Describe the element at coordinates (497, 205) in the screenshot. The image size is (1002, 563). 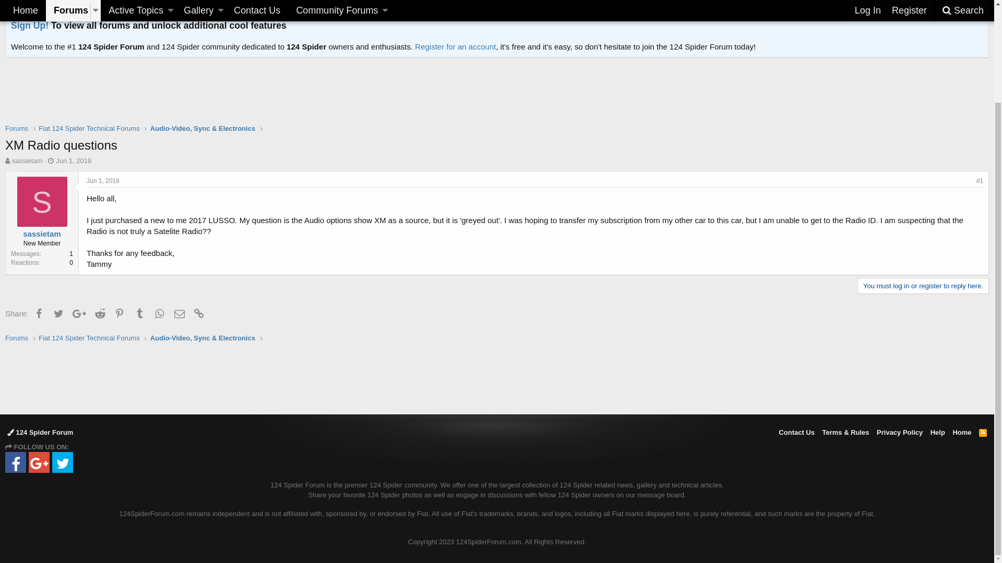
I see `Advertisement` at that location.